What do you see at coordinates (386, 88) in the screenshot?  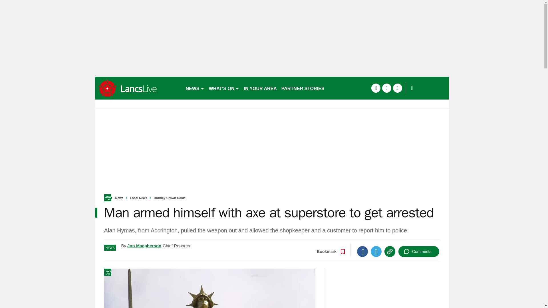 I see `twitter` at bounding box center [386, 88].